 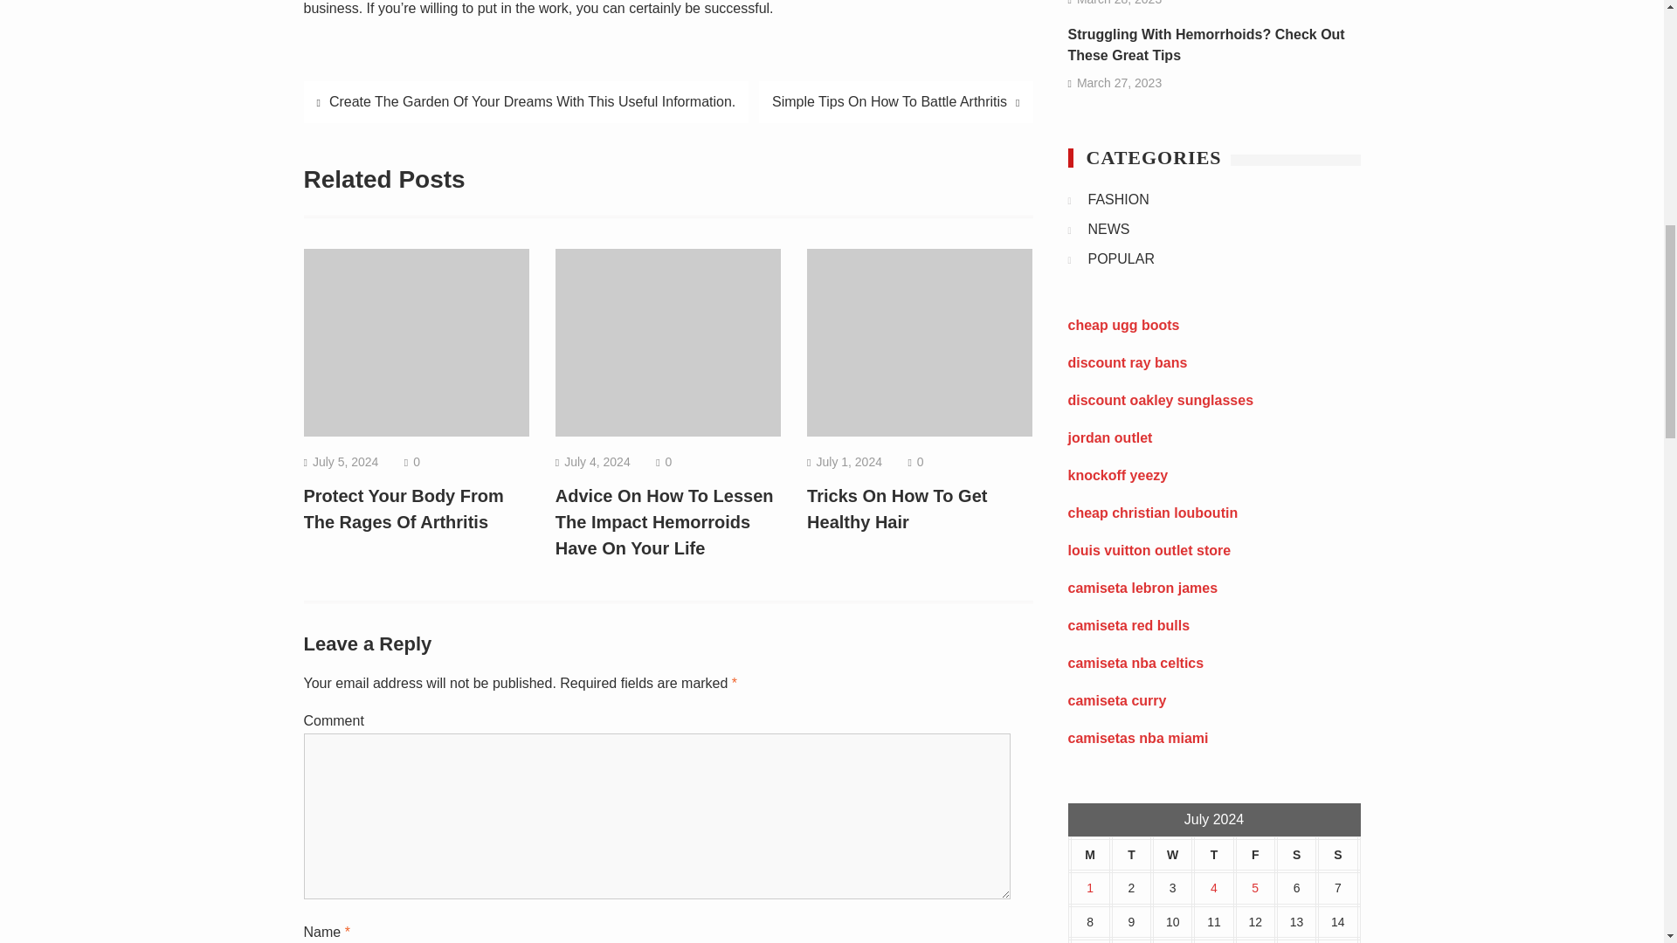 I want to click on Tuesday, so click(x=1131, y=856).